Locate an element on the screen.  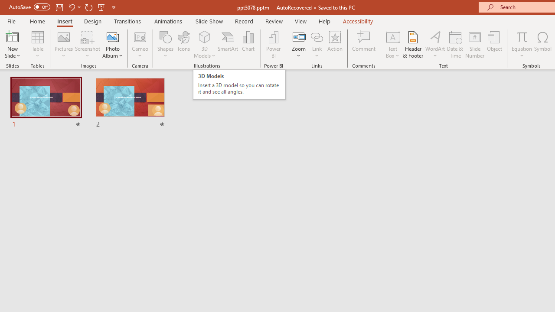
Icons is located at coordinates (184, 44).